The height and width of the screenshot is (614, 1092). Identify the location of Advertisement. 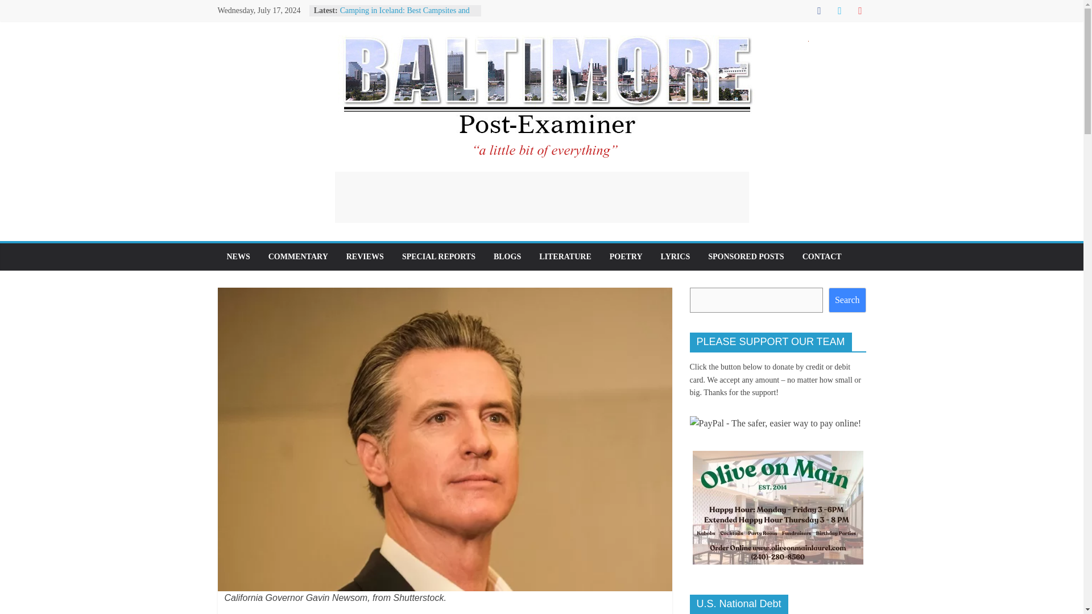
(541, 197).